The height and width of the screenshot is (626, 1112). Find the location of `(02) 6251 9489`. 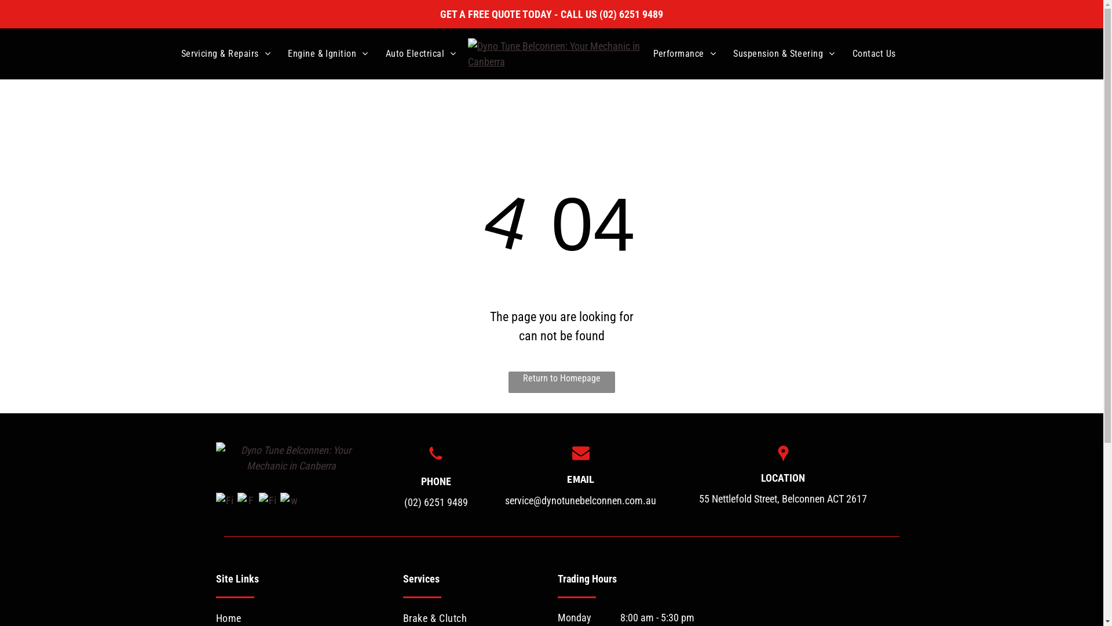

(02) 6251 9489 is located at coordinates (436, 502).